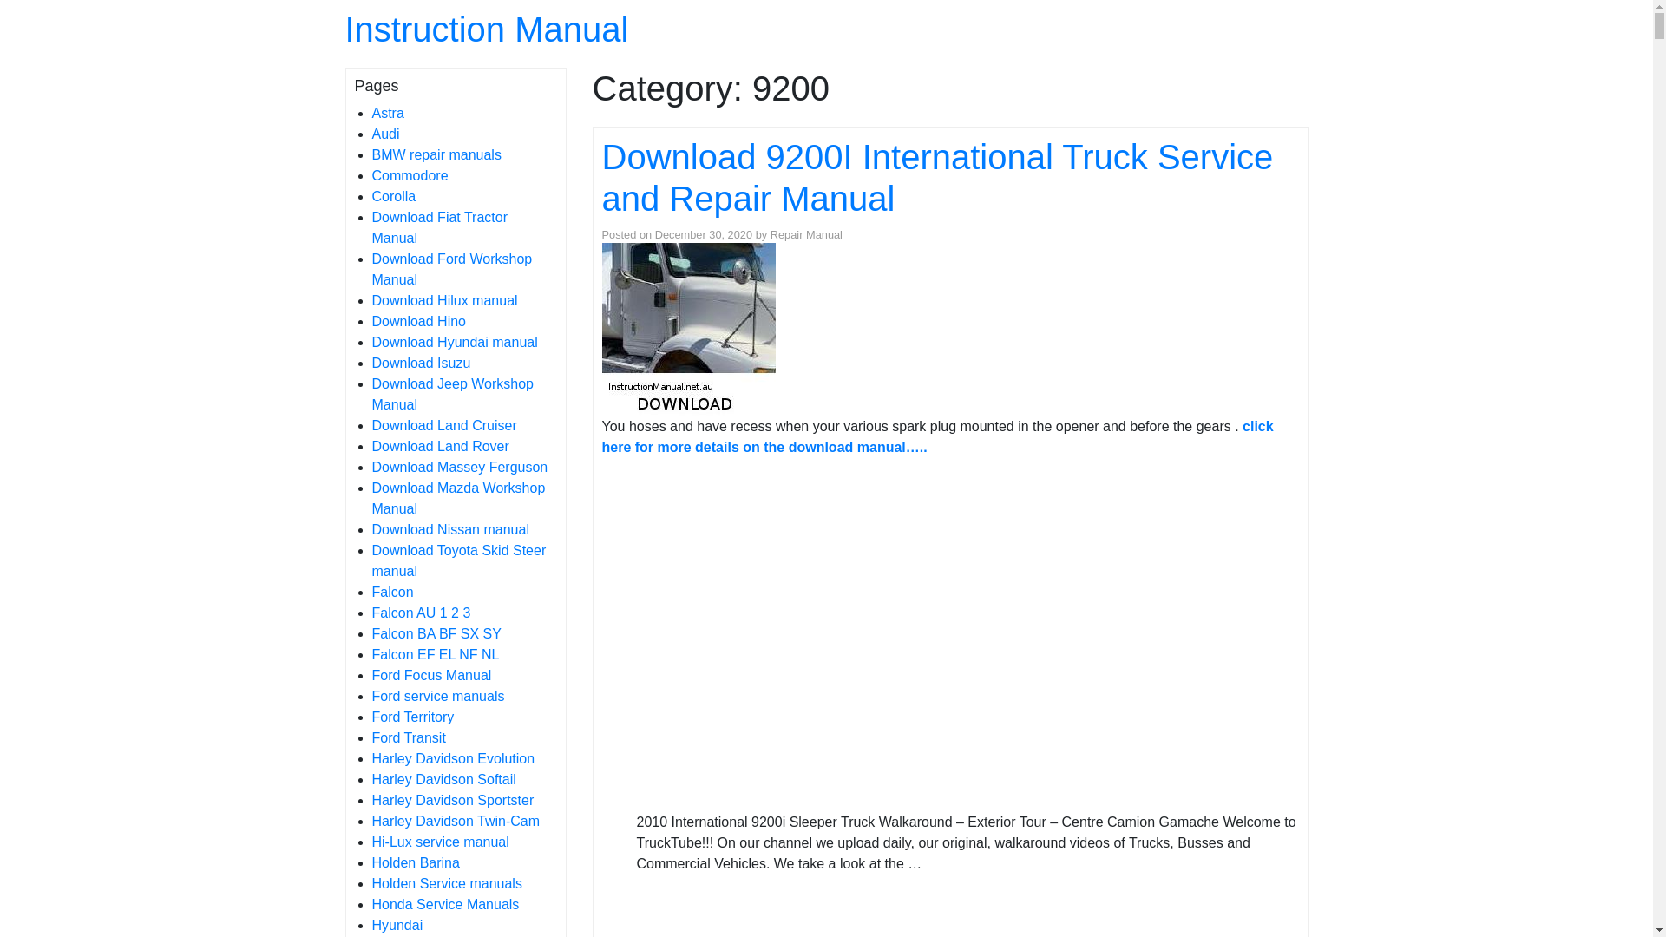 This screenshot has width=1666, height=937. I want to click on Download Massey Ferguson, so click(460, 467).